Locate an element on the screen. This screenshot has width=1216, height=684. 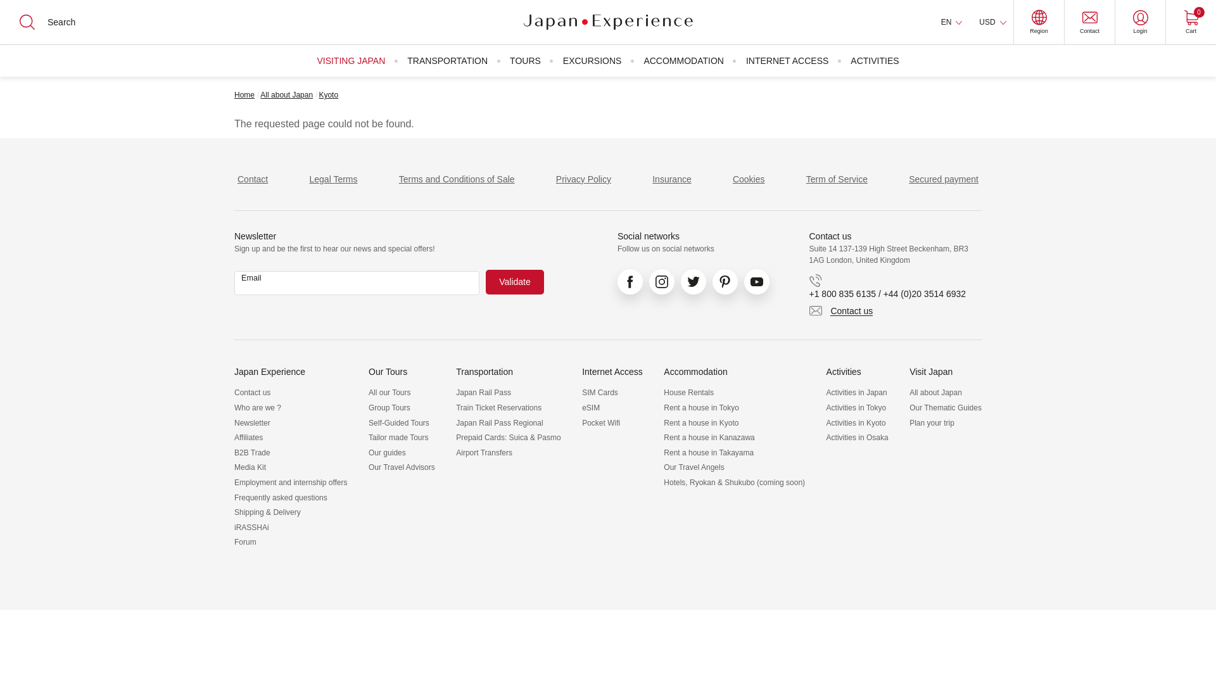
Contact is located at coordinates (1089, 22).